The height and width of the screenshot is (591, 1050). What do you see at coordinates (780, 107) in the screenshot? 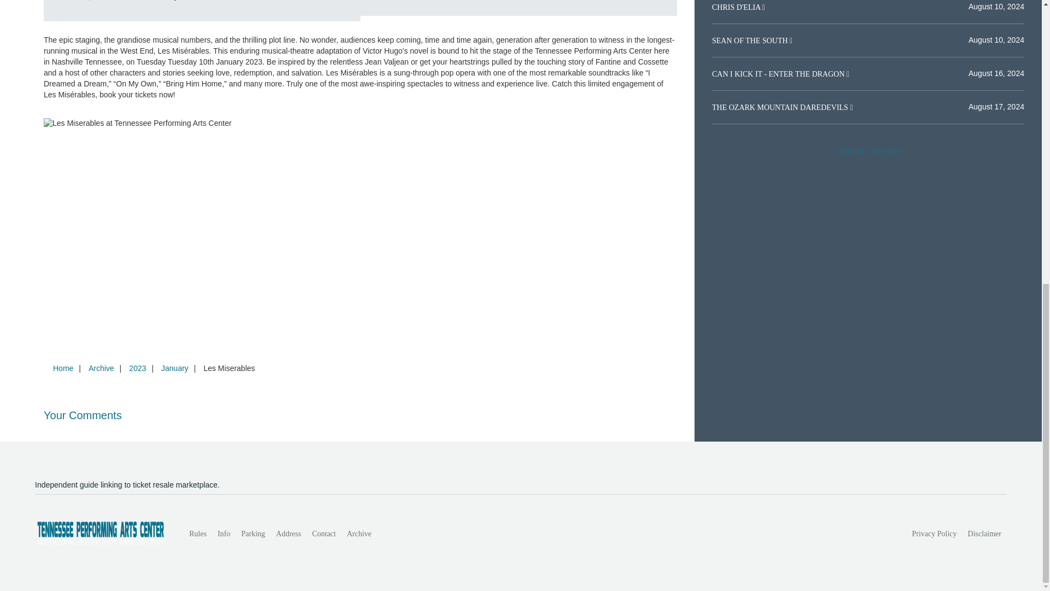
I see `THE OZARK MOUNTAIN DAREDEVILS` at bounding box center [780, 107].